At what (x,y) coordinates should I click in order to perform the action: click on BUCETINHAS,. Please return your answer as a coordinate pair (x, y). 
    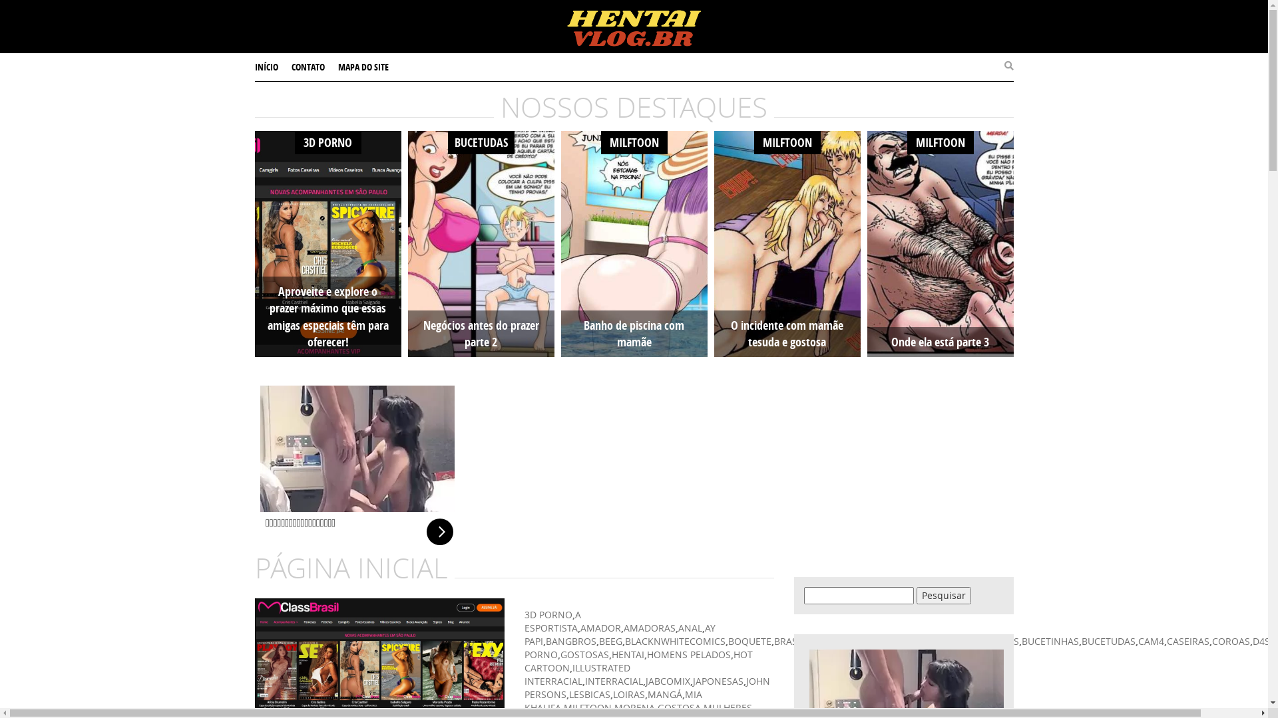
    Looking at the image, I should click on (1051, 641).